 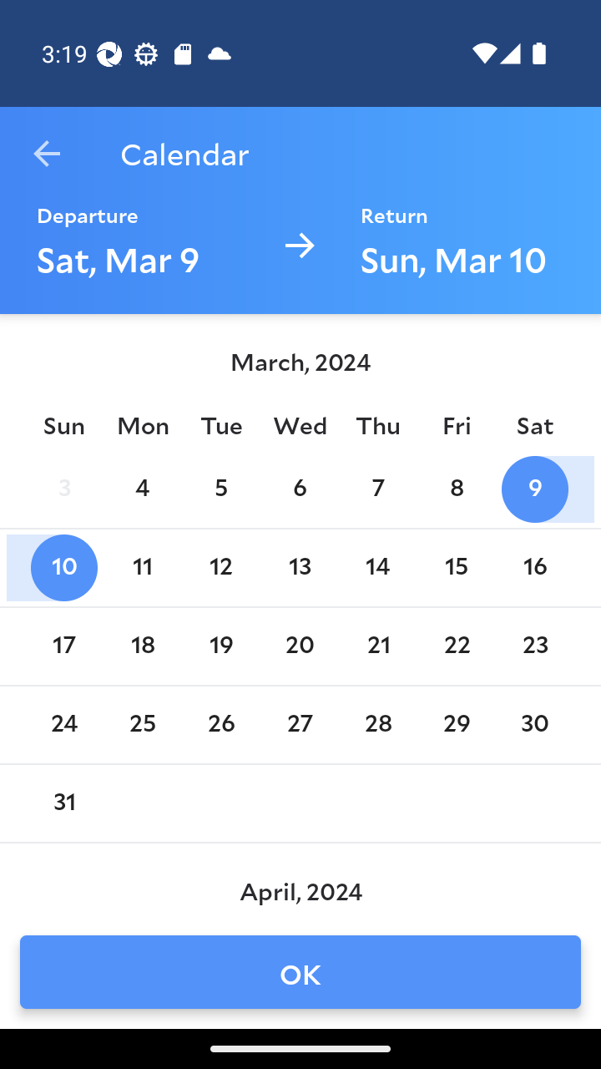 I want to click on 31, so click(x=63, y=803).